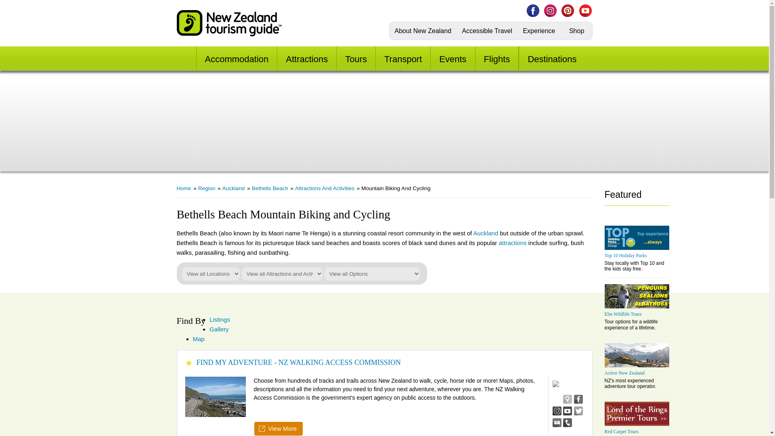 The width and height of the screenshot is (775, 436). What do you see at coordinates (423, 31) in the screenshot?
I see `About New Zealand` at bounding box center [423, 31].